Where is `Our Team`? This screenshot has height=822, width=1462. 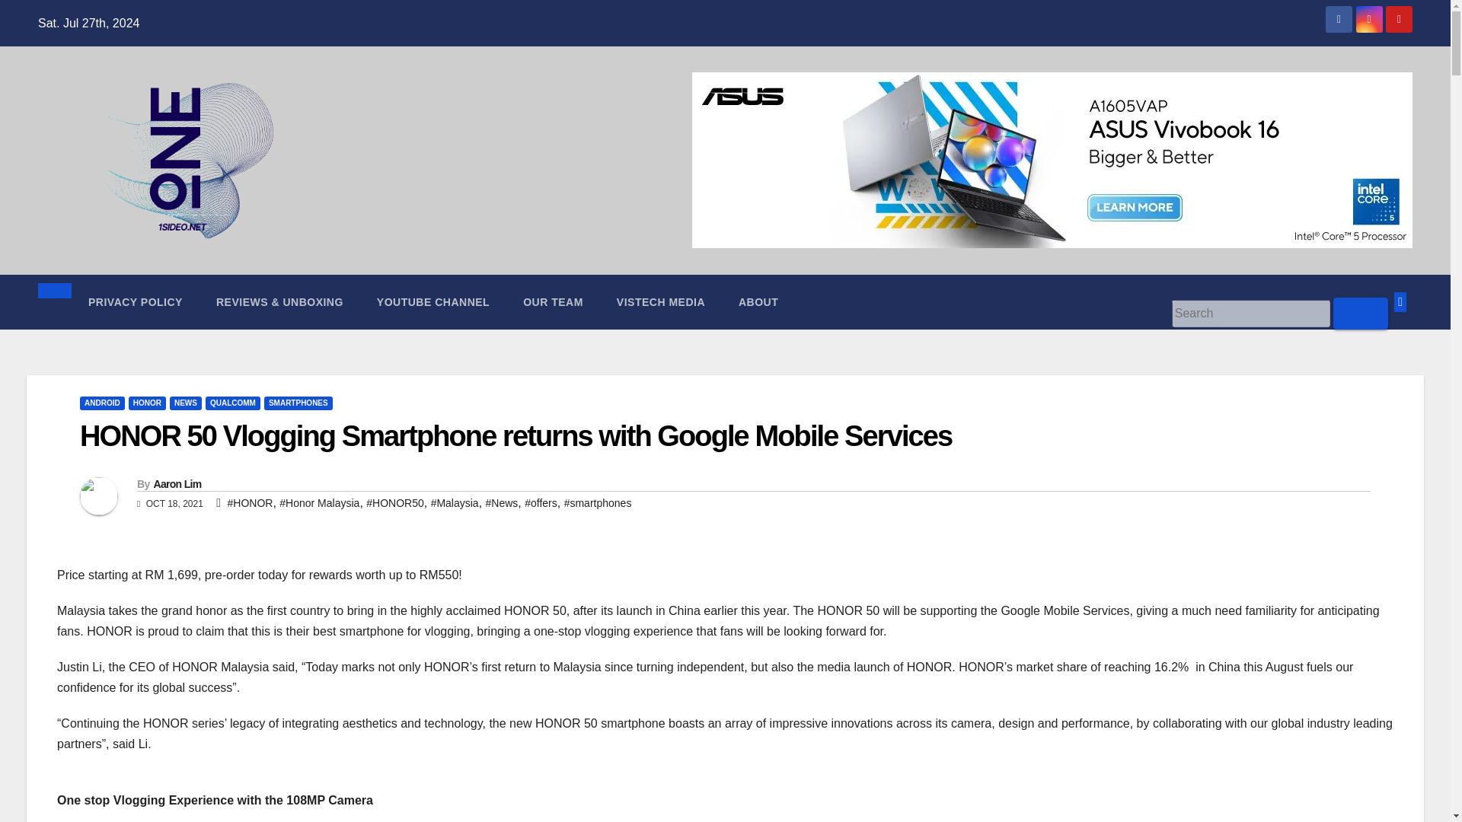 Our Team is located at coordinates (553, 301).